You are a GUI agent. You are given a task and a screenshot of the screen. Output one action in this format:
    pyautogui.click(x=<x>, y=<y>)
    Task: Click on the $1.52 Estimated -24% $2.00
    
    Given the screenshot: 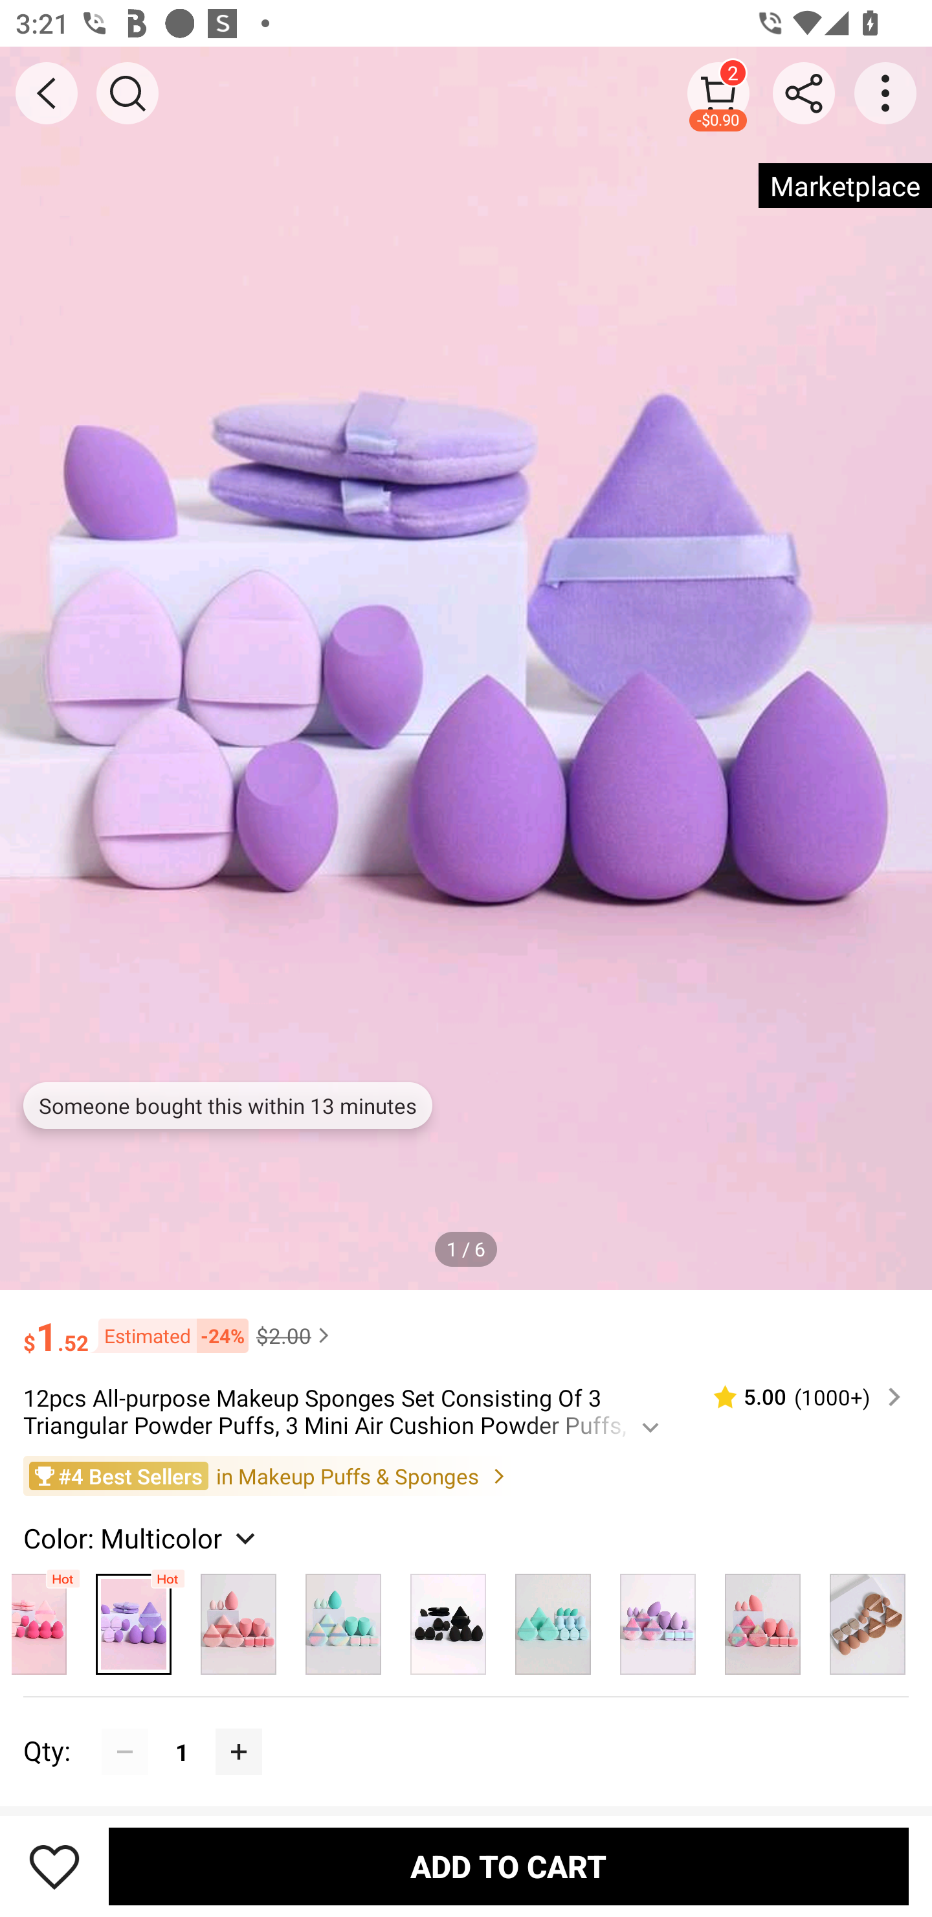 What is the action you would take?
    pyautogui.click(x=466, y=1325)
    